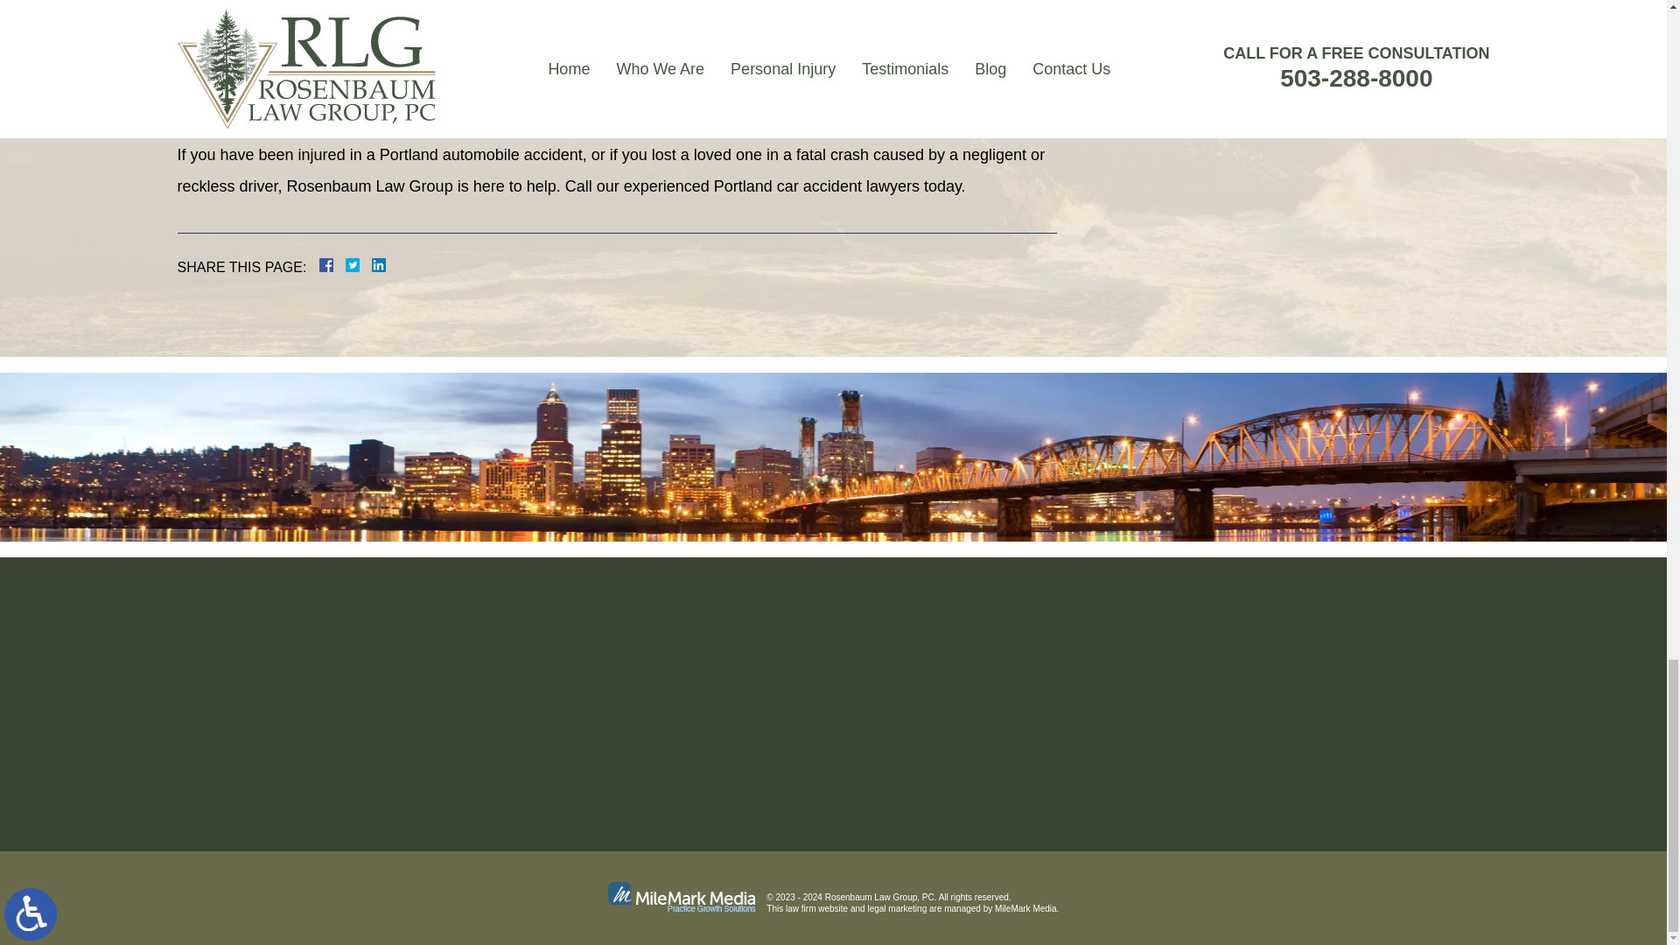  Describe the element at coordinates (359, 264) in the screenshot. I see `Twitter` at that location.